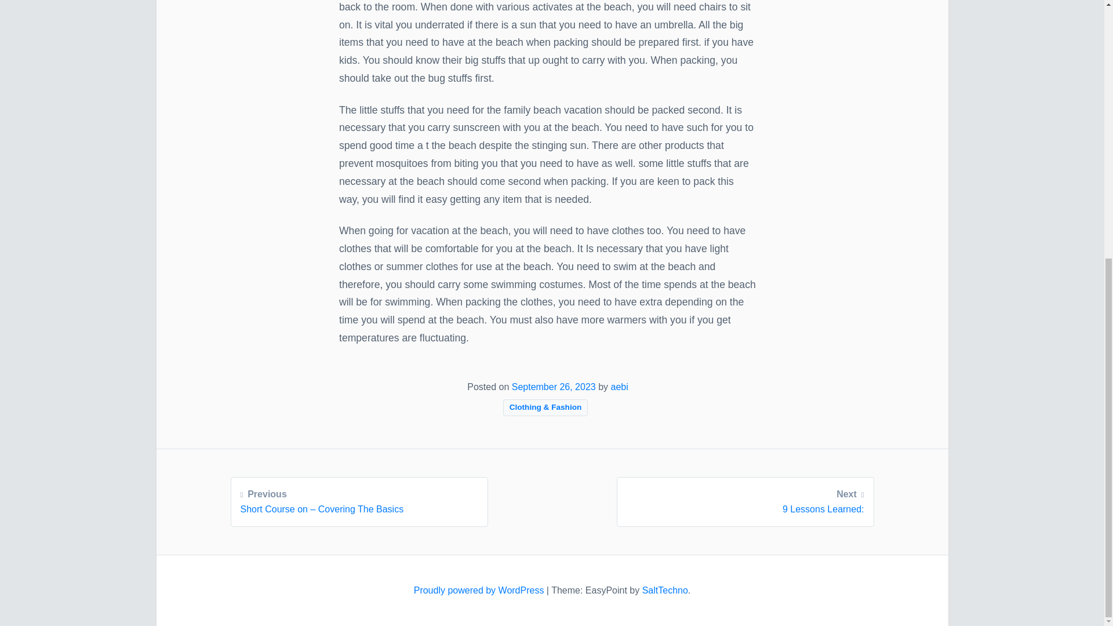 Image resolution: width=1113 pixels, height=626 pixels. I want to click on SaltTechno, so click(480, 590).